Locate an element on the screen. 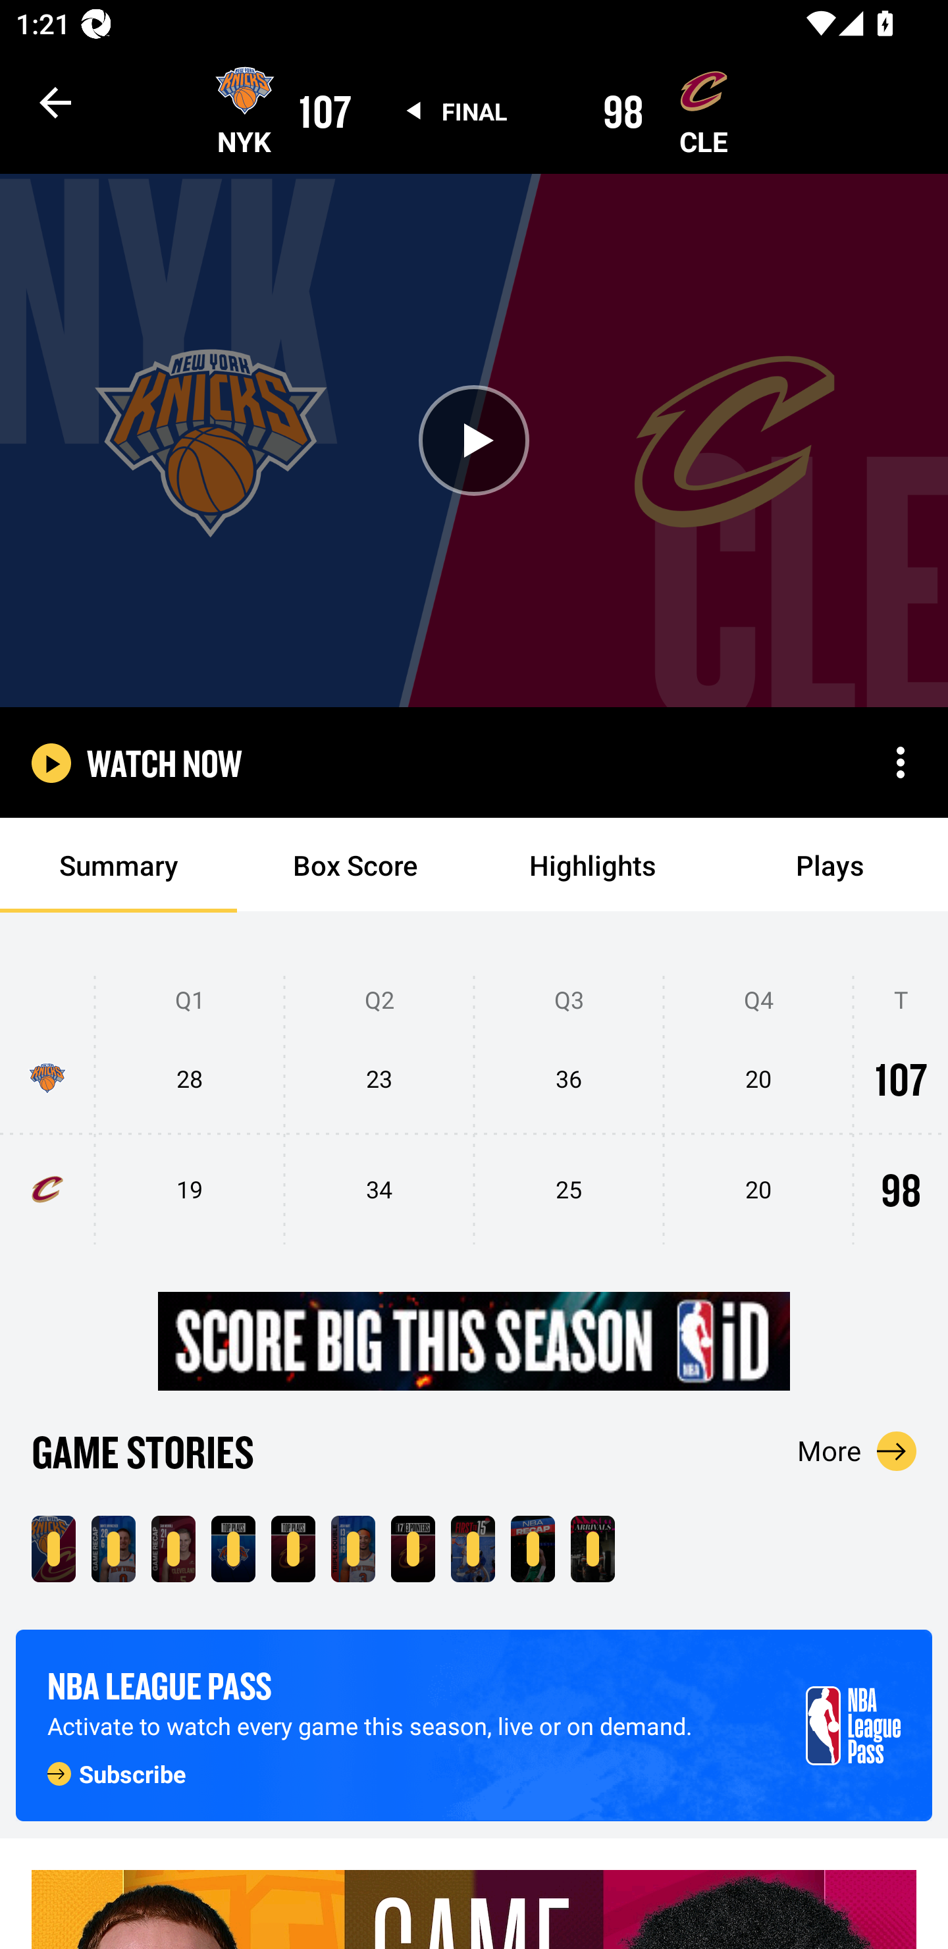 The width and height of the screenshot is (948, 1949). Plays is located at coordinates (829, 865).